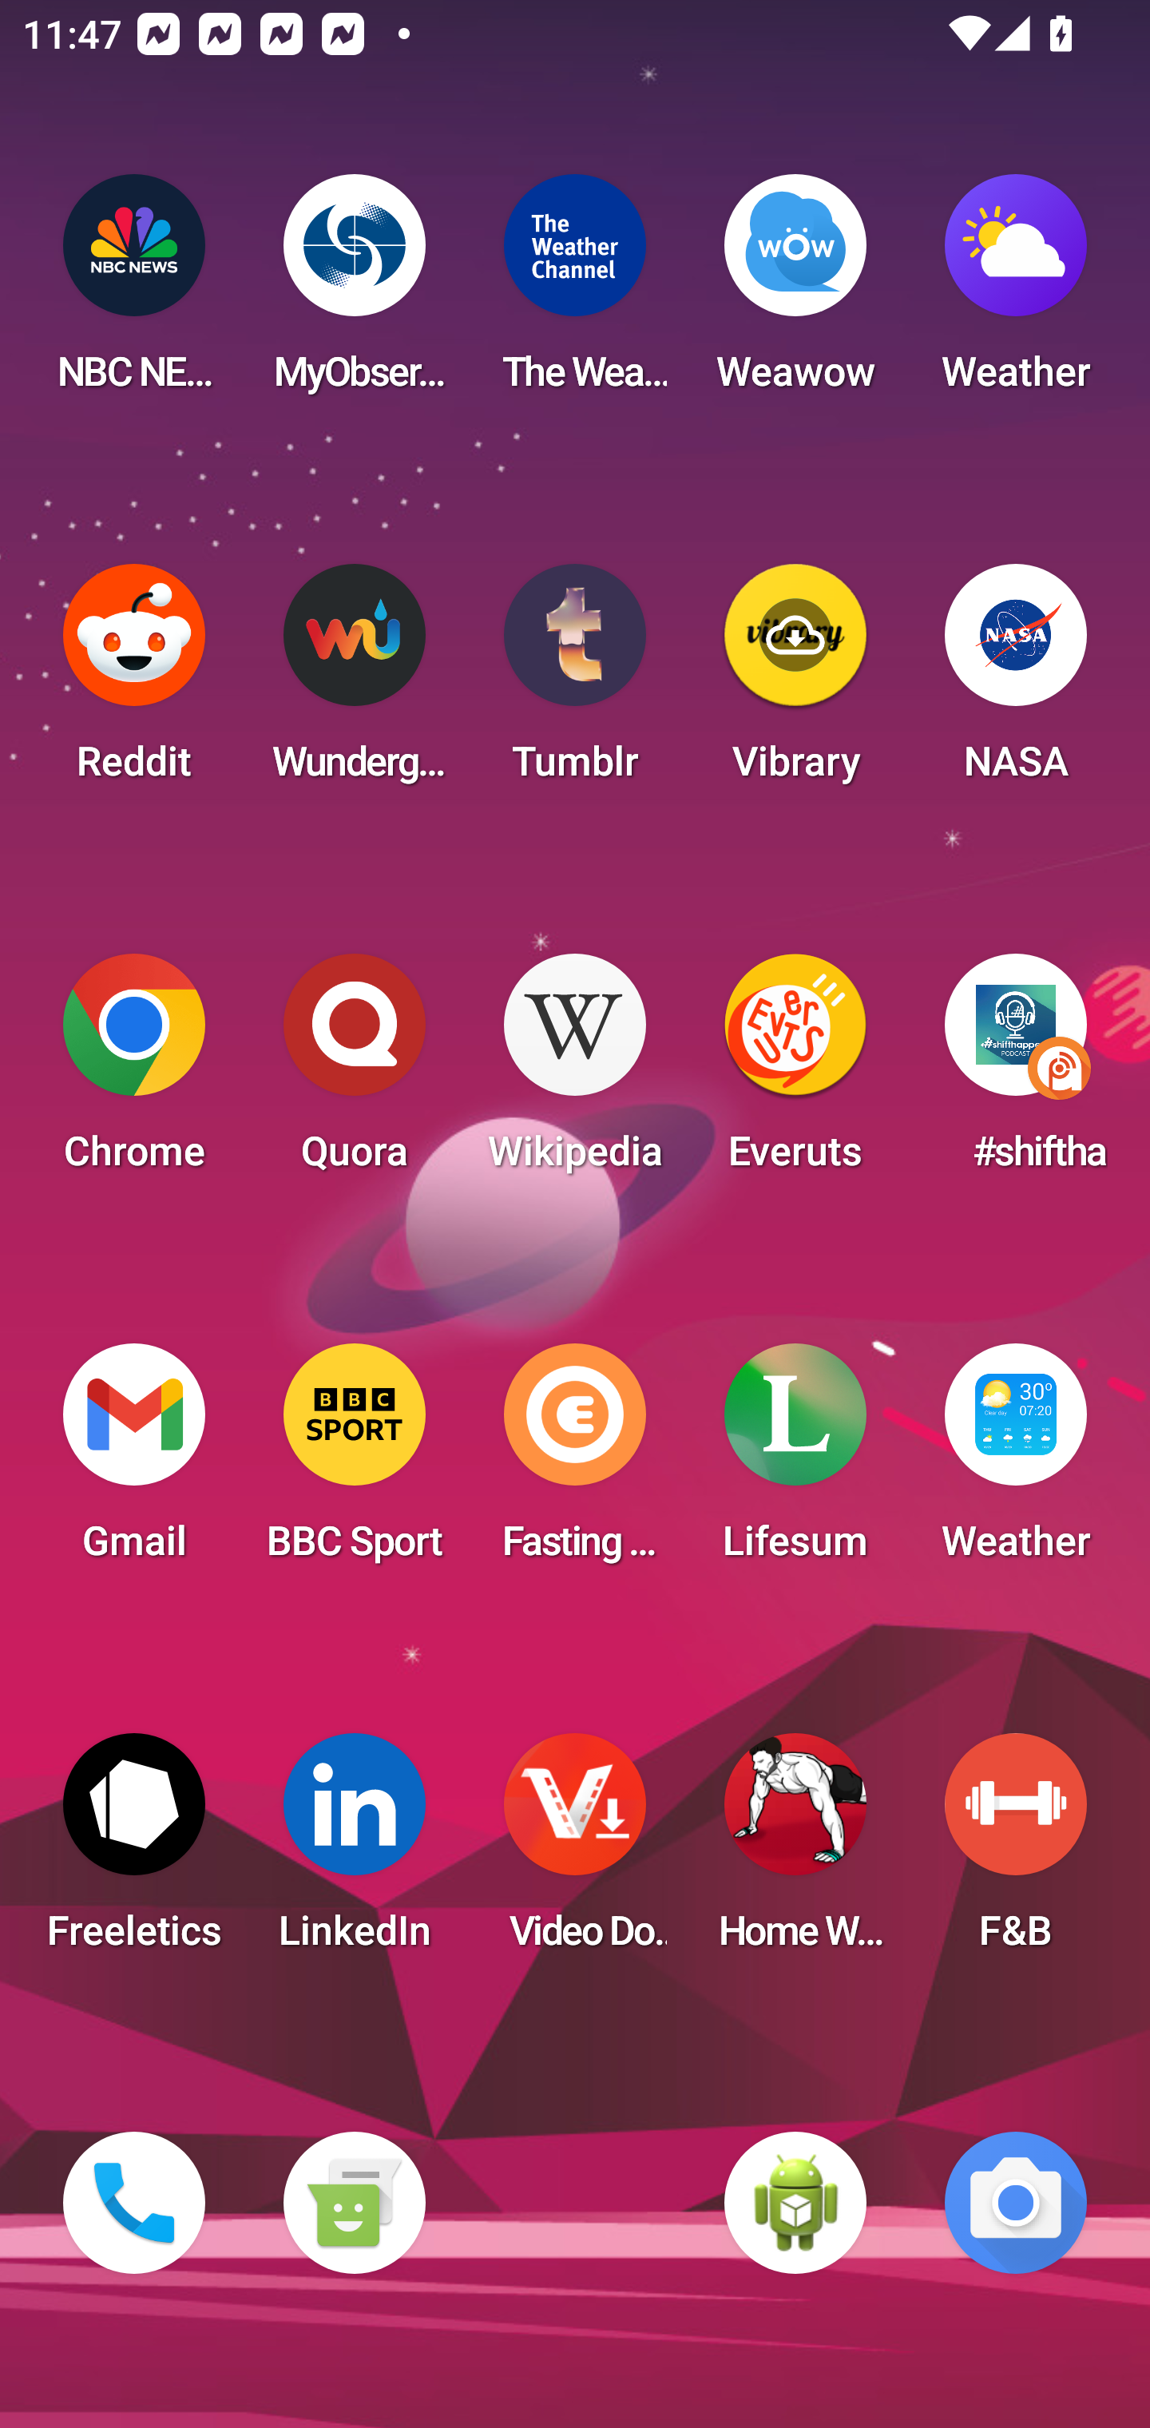  What do you see at coordinates (575, 682) in the screenshot?
I see `Tumblr` at bounding box center [575, 682].